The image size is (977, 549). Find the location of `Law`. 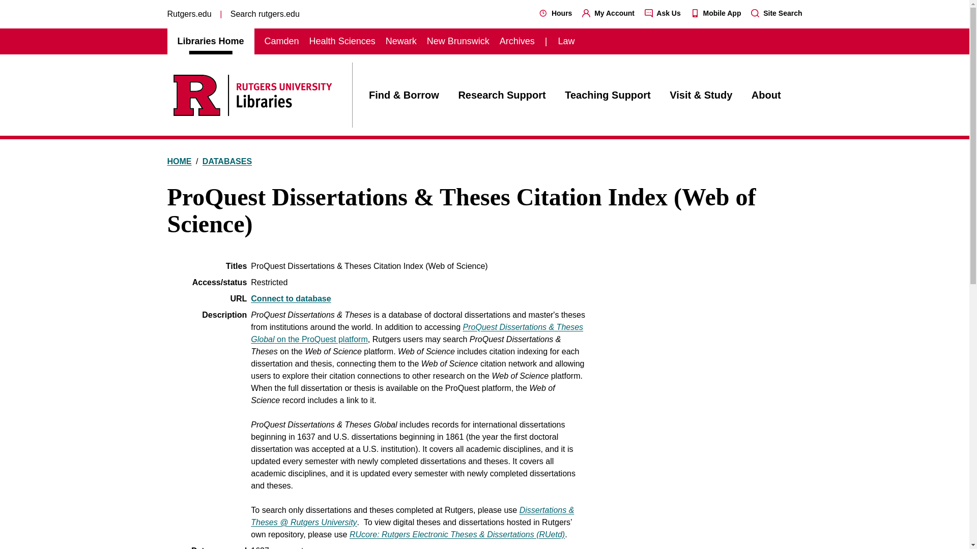

Law is located at coordinates (566, 41).